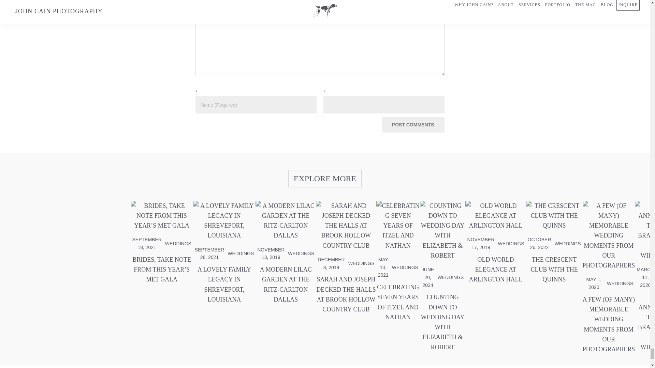 The image size is (655, 368). I want to click on The Crescent Club with the Quinns, so click(554, 218).